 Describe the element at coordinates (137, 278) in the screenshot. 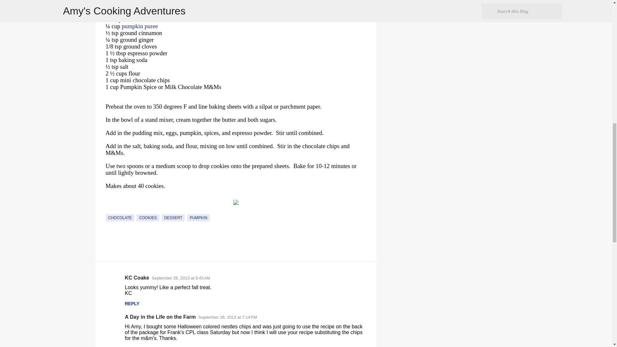

I see `KC Coake` at that location.